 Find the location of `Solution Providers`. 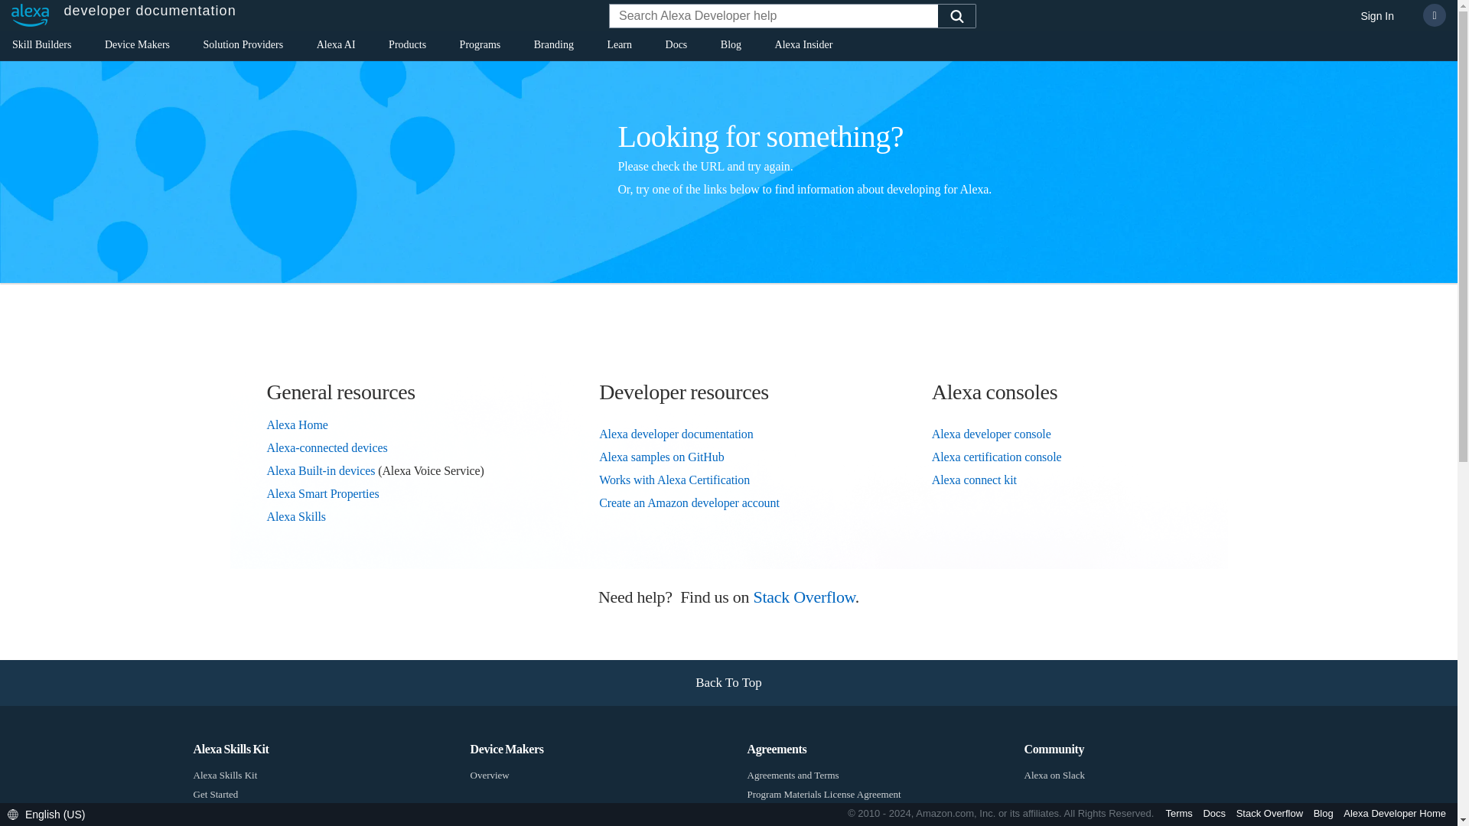

Solution Providers is located at coordinates (243, 47).